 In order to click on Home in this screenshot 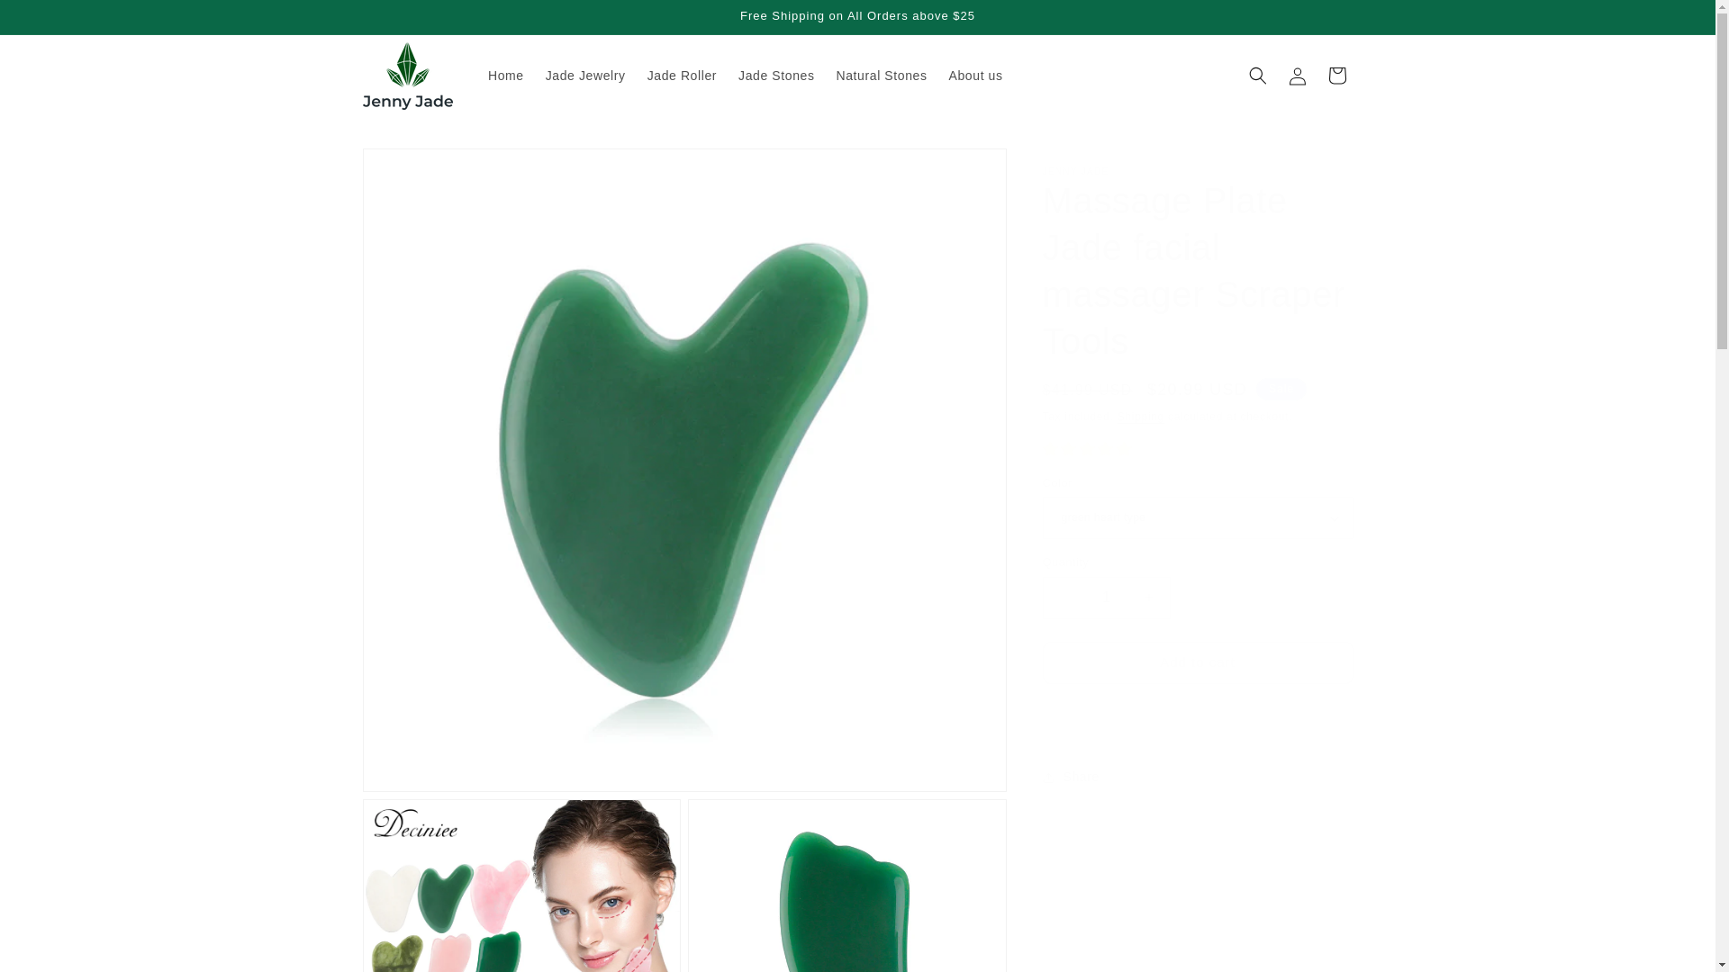, I will do `click(505, 75)`.